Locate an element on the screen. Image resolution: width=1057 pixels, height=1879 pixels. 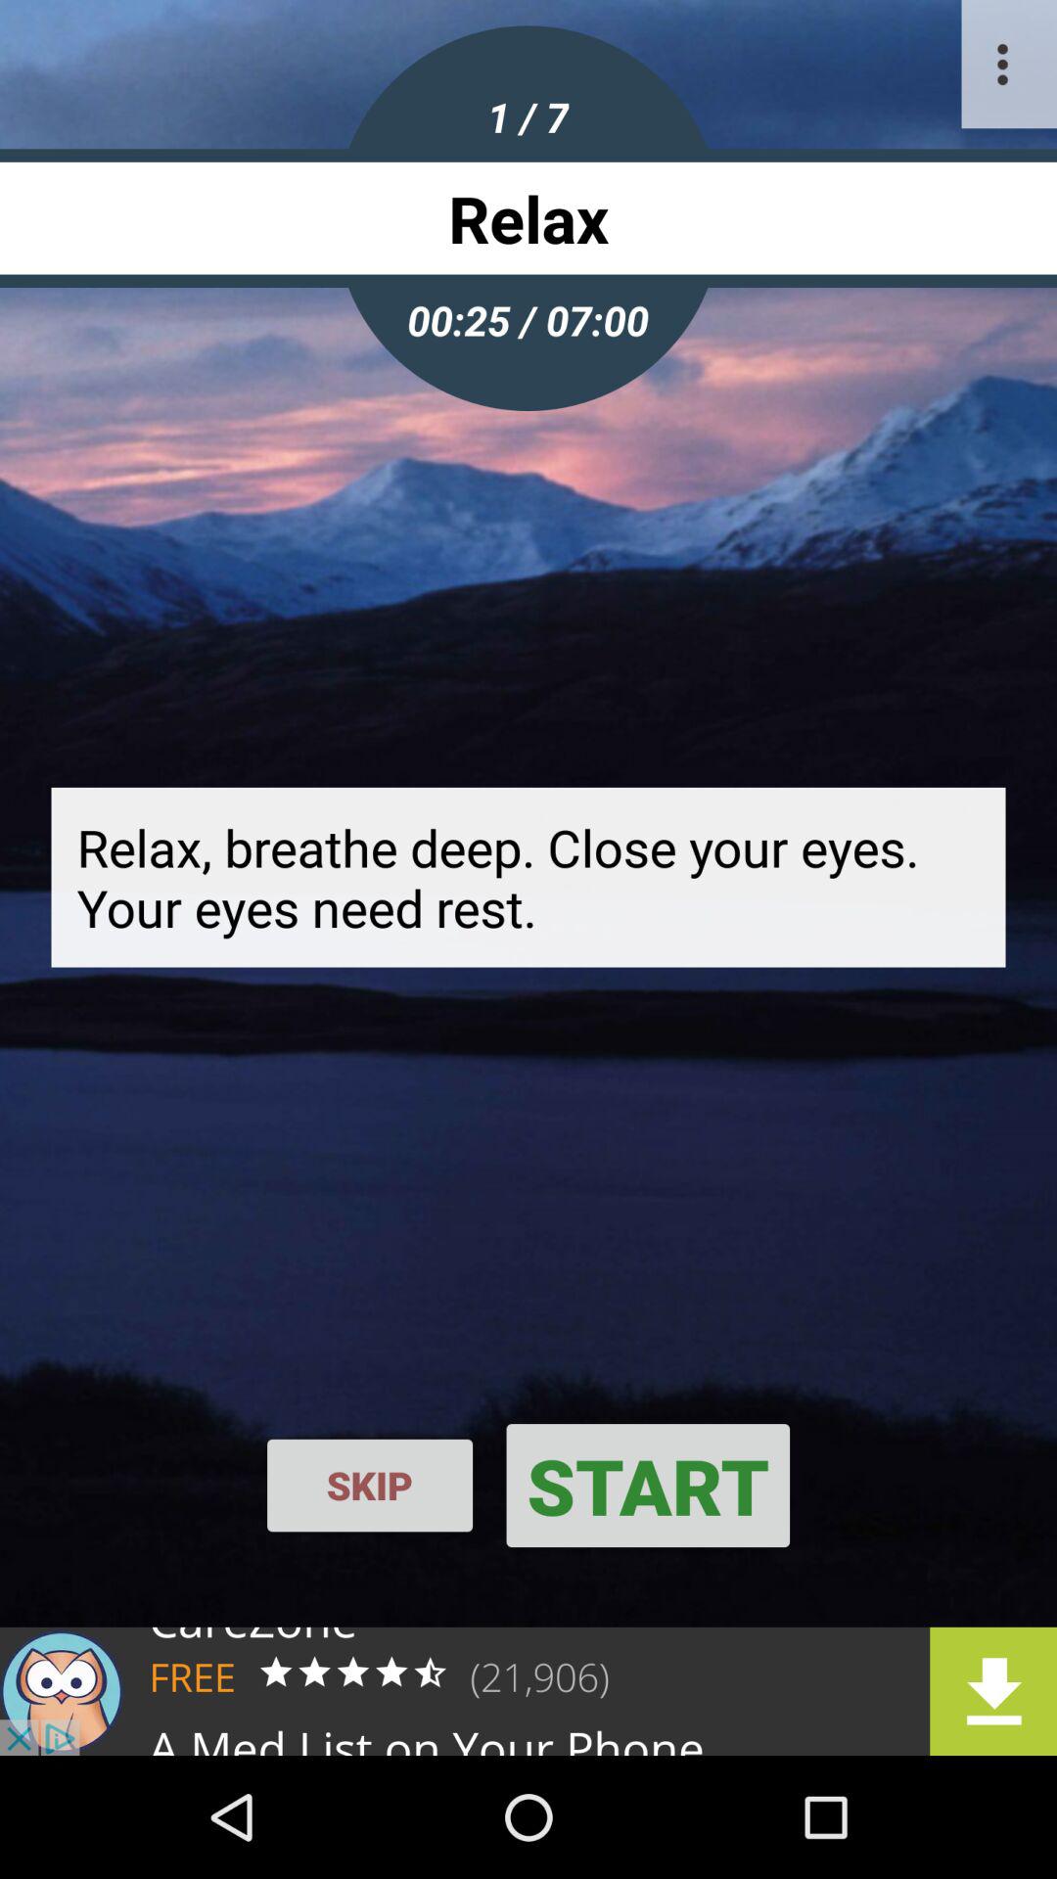
advertisement is located at coordinates (528, 1691).